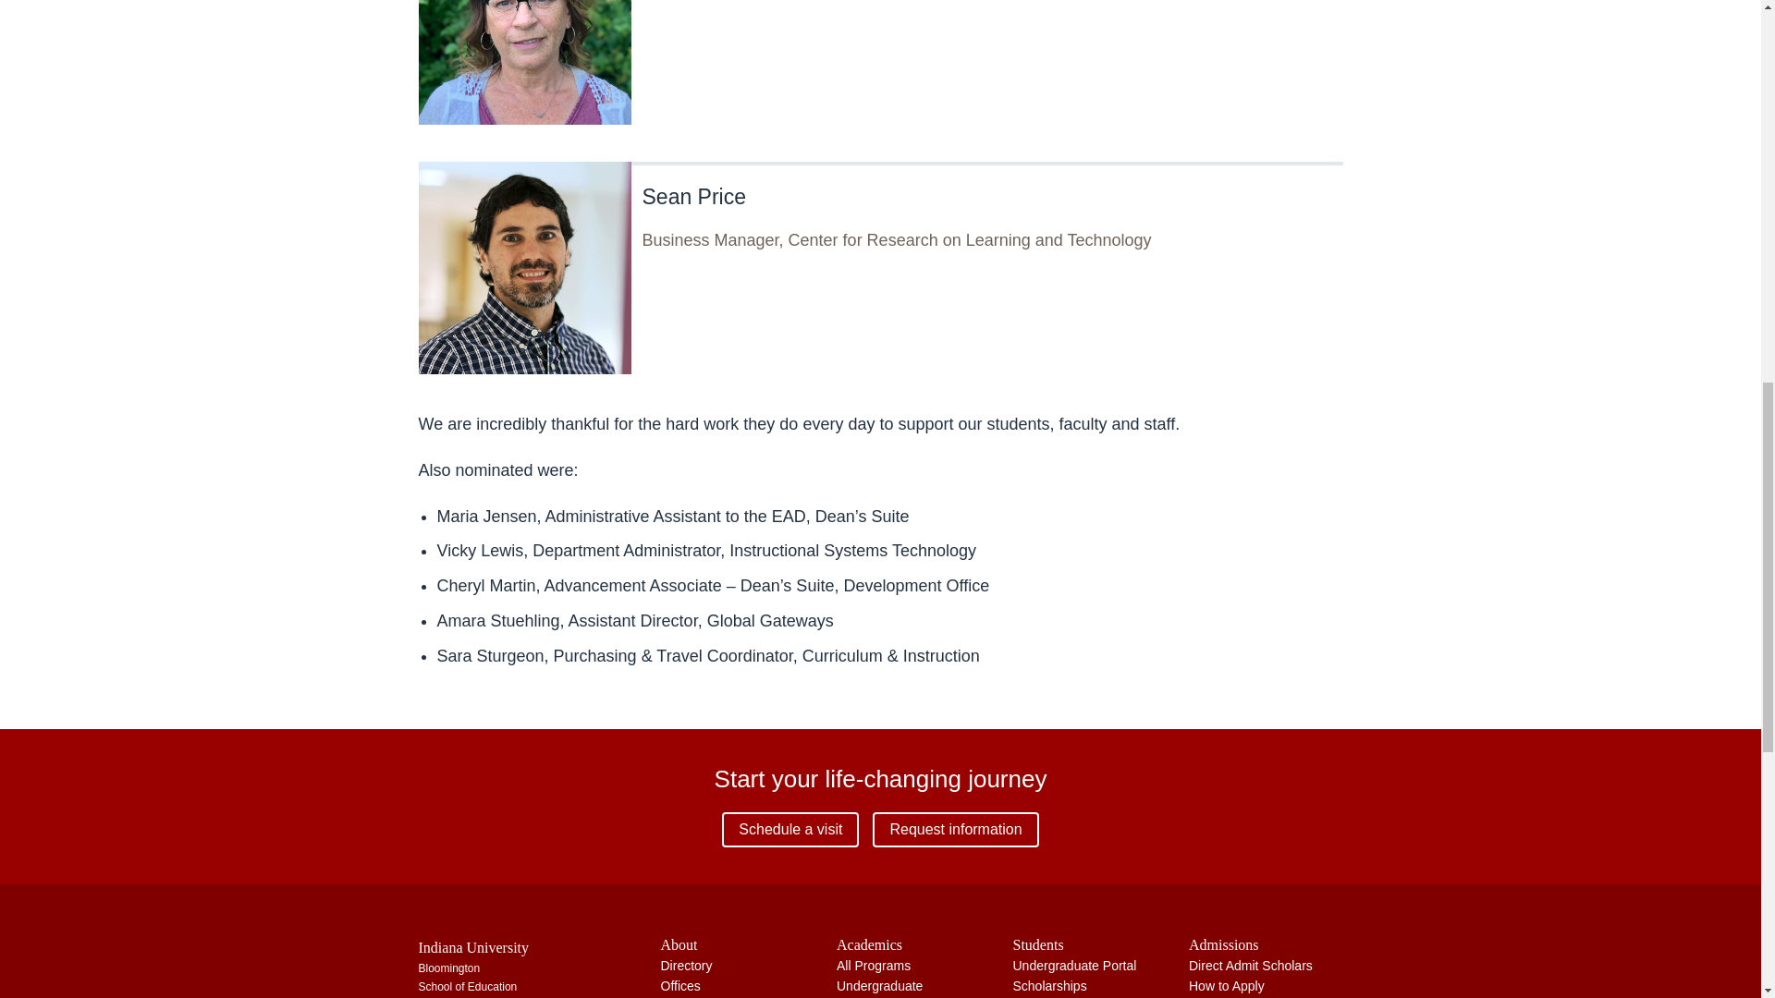 Image resolution: width=1775 pixels, height=998 pixels. What do you see at coordinates (686, 965) in the screenshot?
I see `Directory` at bounding box center [686, 965].